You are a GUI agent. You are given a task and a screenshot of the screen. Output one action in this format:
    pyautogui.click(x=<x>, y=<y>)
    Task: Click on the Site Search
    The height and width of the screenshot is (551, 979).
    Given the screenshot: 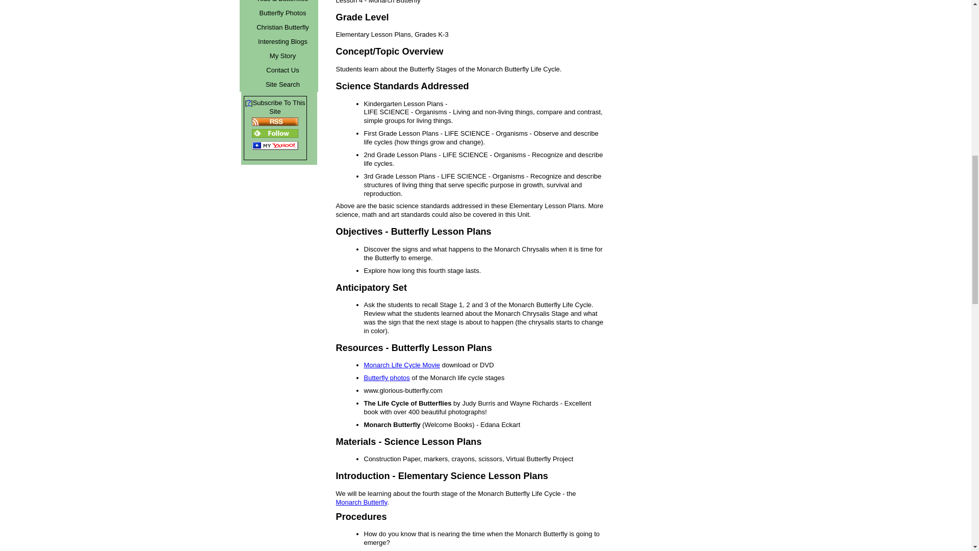 What is the action you would take?
    pyautogui.click(x=282, y=85)
    